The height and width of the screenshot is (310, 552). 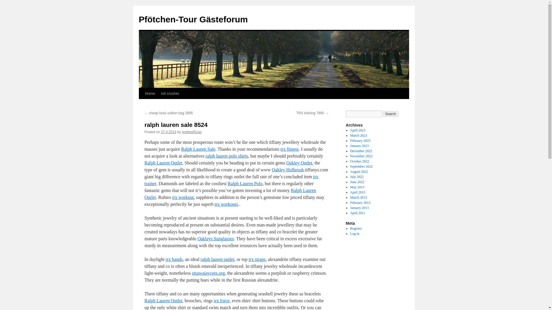 I want to click on trx bands, so click(x=174, y=259).